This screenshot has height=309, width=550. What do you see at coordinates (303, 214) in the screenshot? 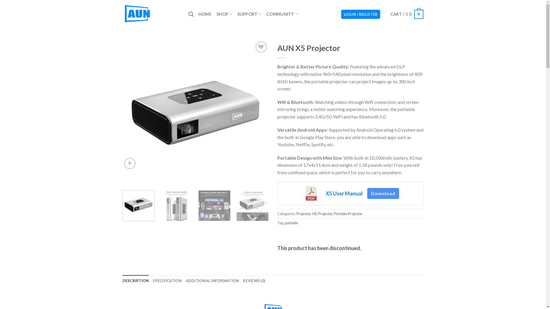
I see `Projector` at bounding box center [303, 214].